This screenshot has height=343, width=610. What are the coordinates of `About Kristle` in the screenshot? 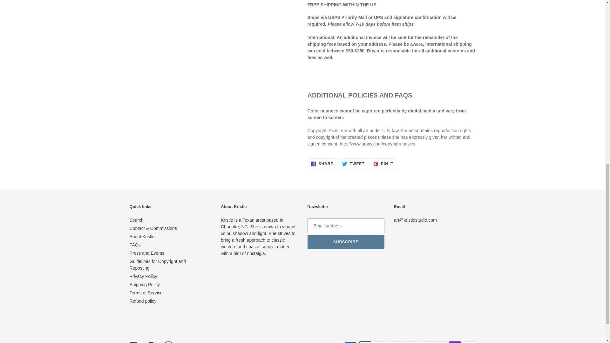 It's located at (146, 293).